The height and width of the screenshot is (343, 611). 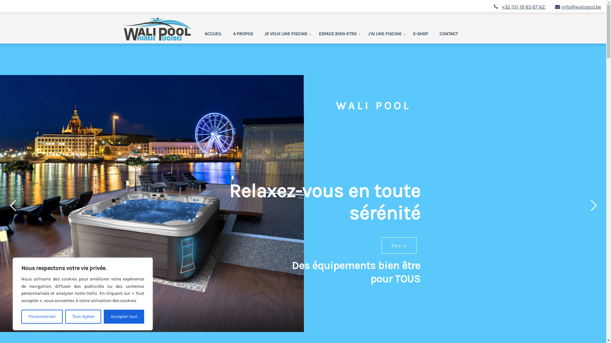 I want to click on Tout rejeter, so click(x=83, y=317).